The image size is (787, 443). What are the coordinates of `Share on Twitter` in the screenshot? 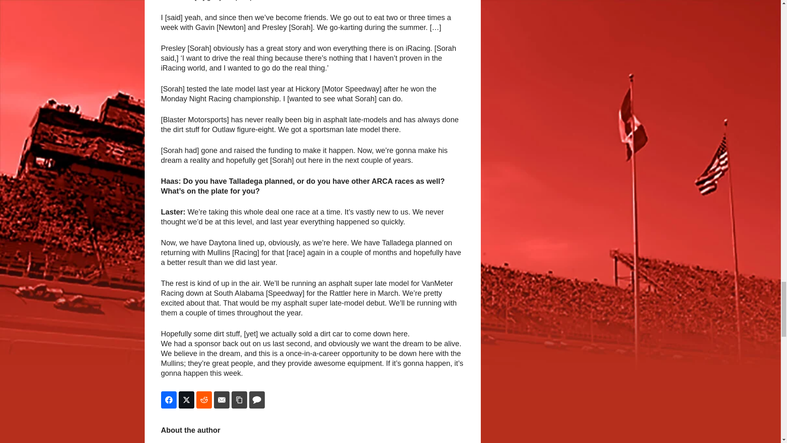 It's located at (186, 400).